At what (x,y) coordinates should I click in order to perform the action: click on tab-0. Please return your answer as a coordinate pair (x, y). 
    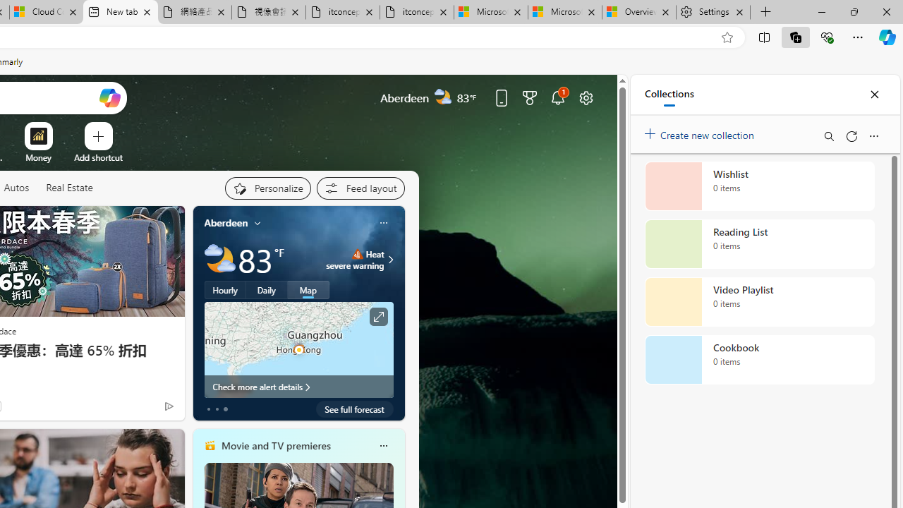
    Looking at the image, I should click on (209, 409).